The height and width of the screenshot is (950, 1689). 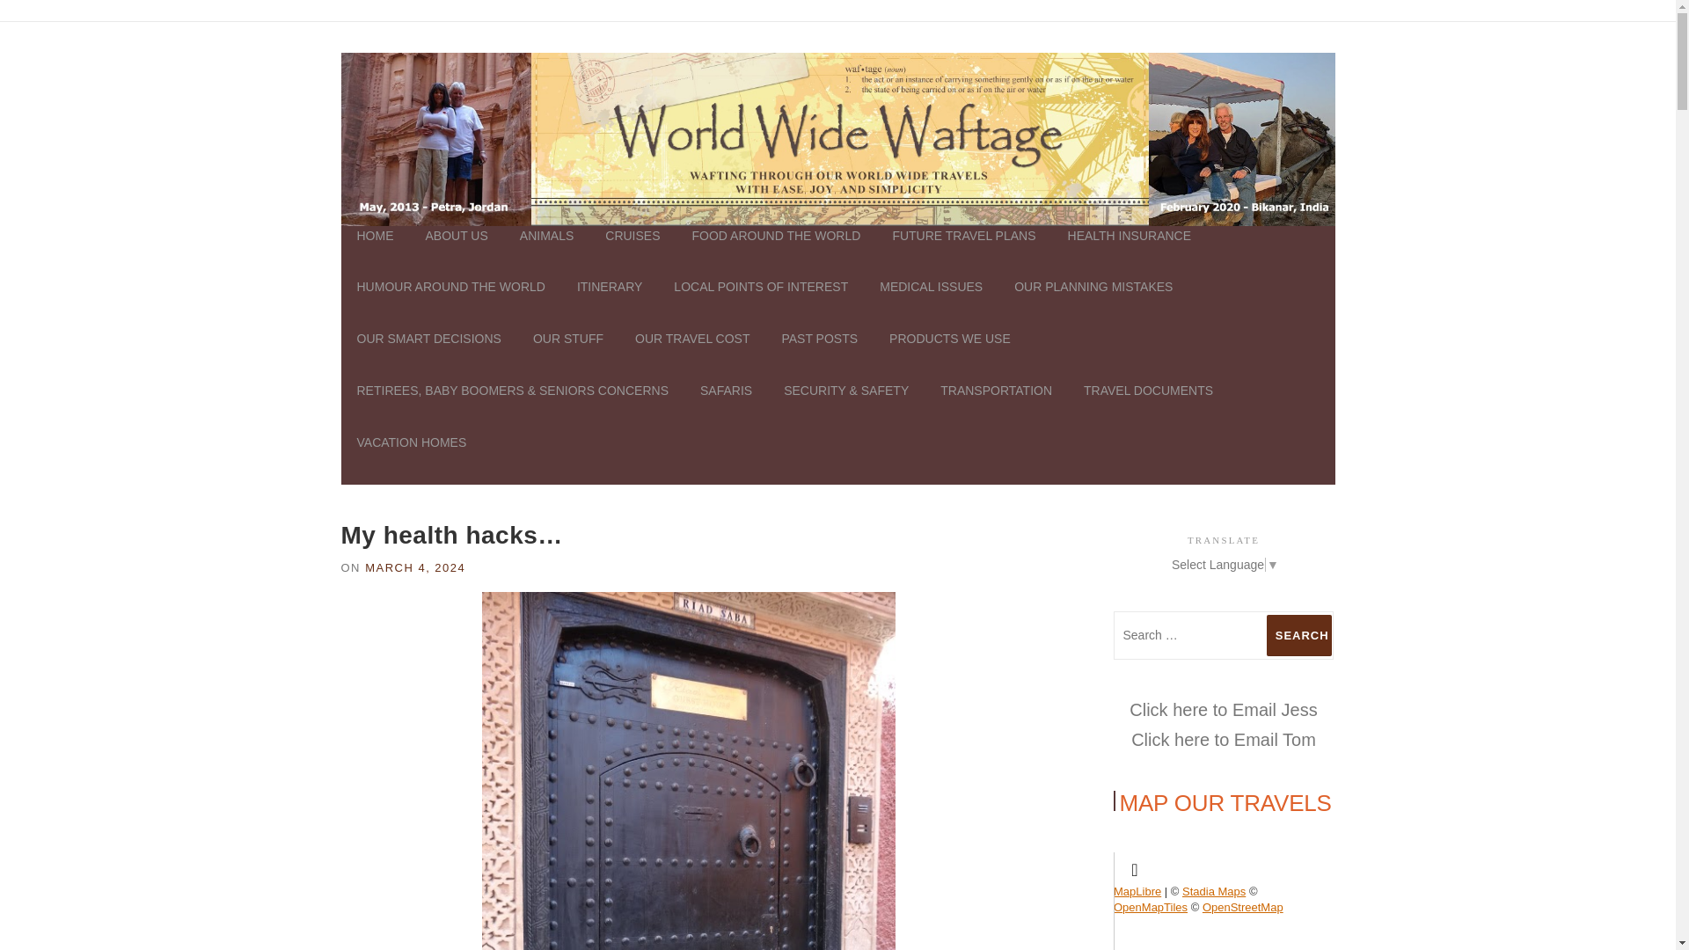 What do you see at coordinates (546, 252) in the screenshot?
I see `ANIMALS` at bounding box center [546, 252].